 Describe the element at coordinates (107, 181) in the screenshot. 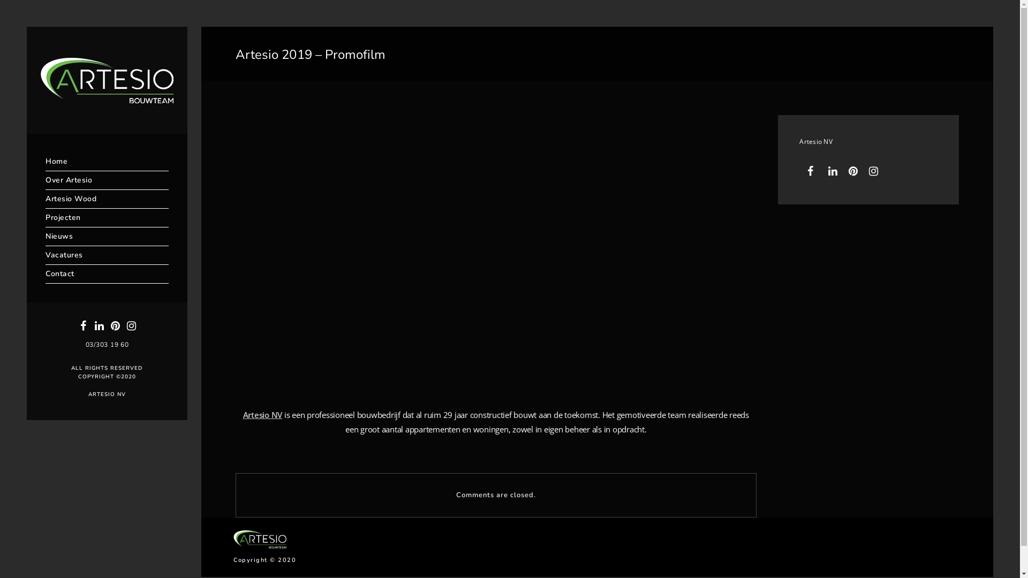

I see `Over Artesio` at that location.